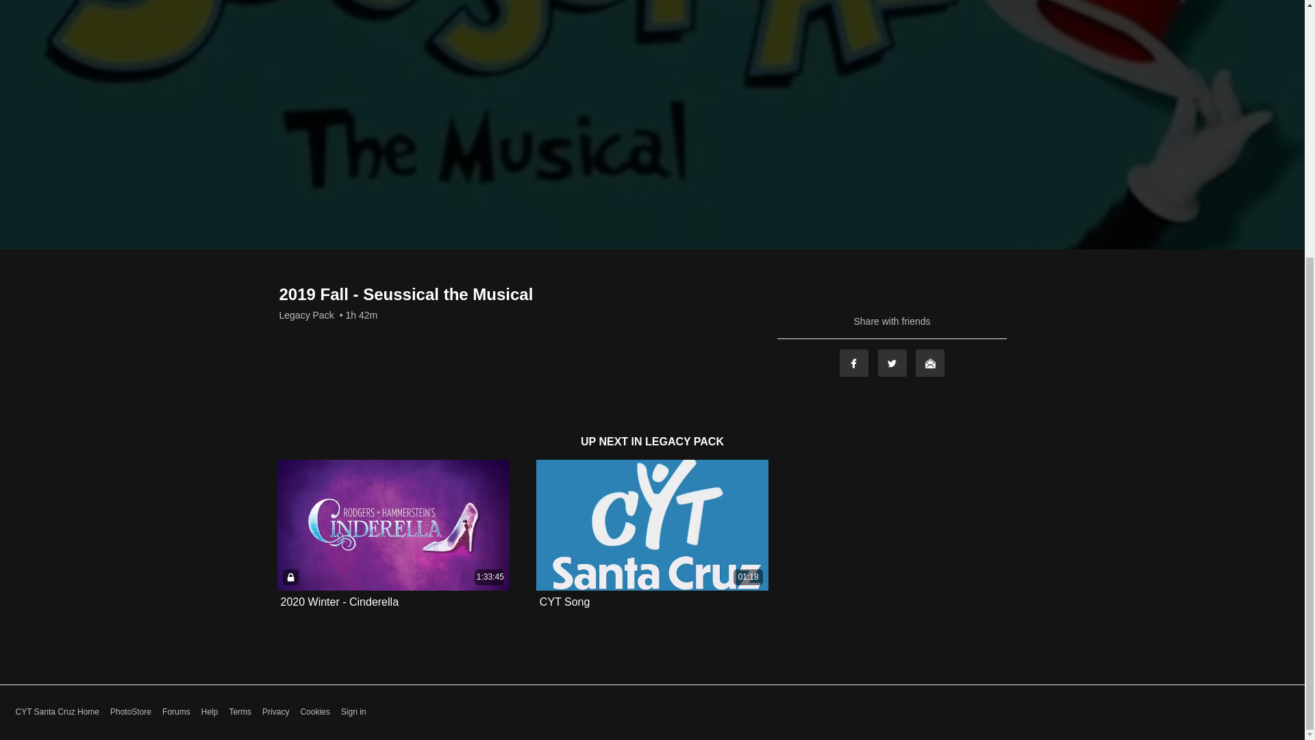 This screenshot has height=740, width=1315. What do you see at coordinates (176, 712) in the screenshot?
I see `Forums` at bounding box center [176, 712].